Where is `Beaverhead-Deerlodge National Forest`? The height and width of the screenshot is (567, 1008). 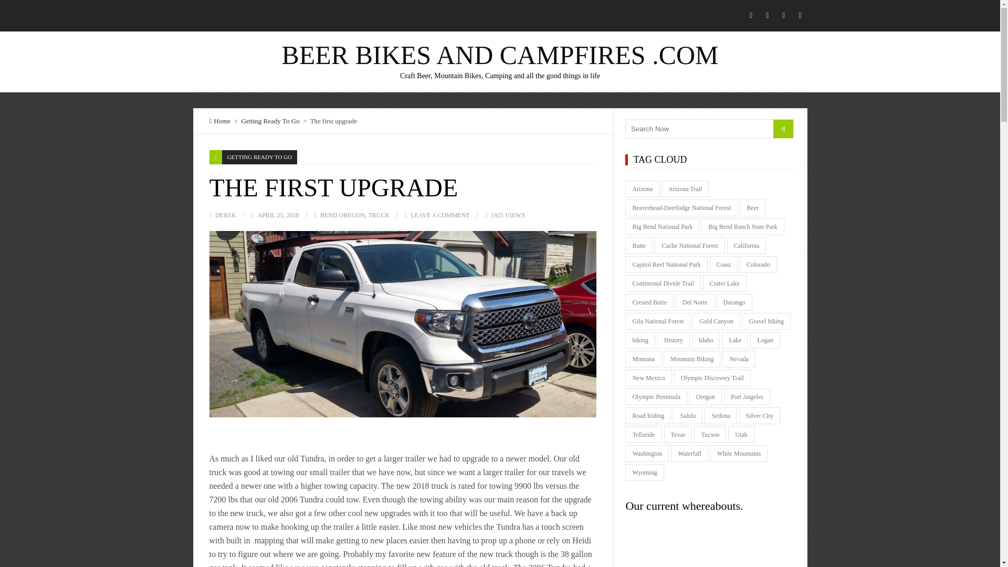 Beaverhead-Deerlodge National Forest is located at coordinates (681, 208).